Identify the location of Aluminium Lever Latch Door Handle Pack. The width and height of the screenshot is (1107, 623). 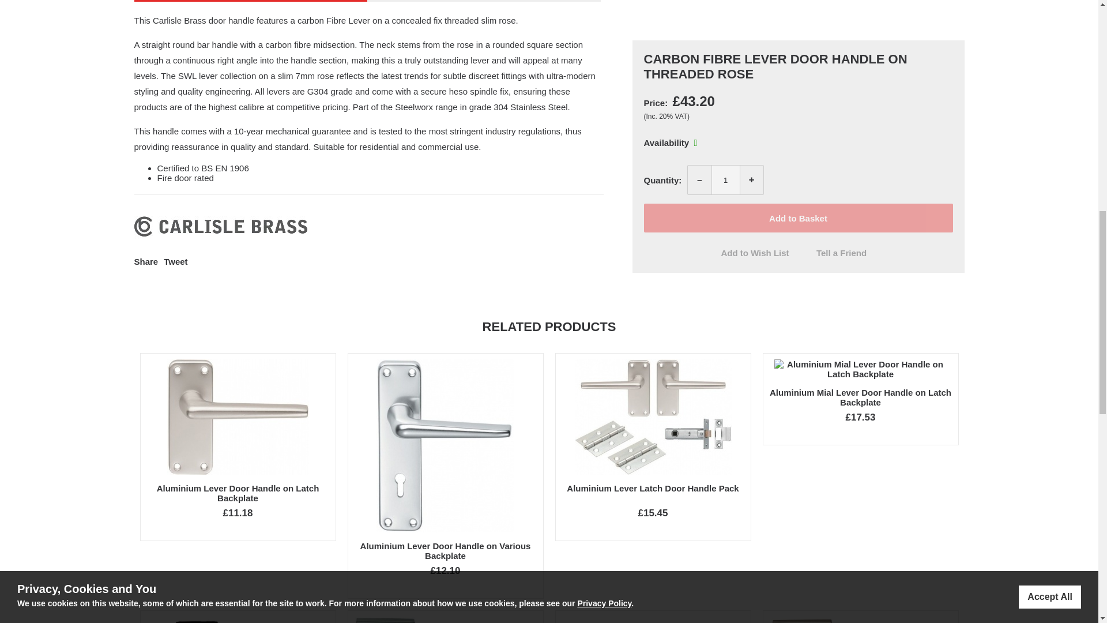
(653, 488).